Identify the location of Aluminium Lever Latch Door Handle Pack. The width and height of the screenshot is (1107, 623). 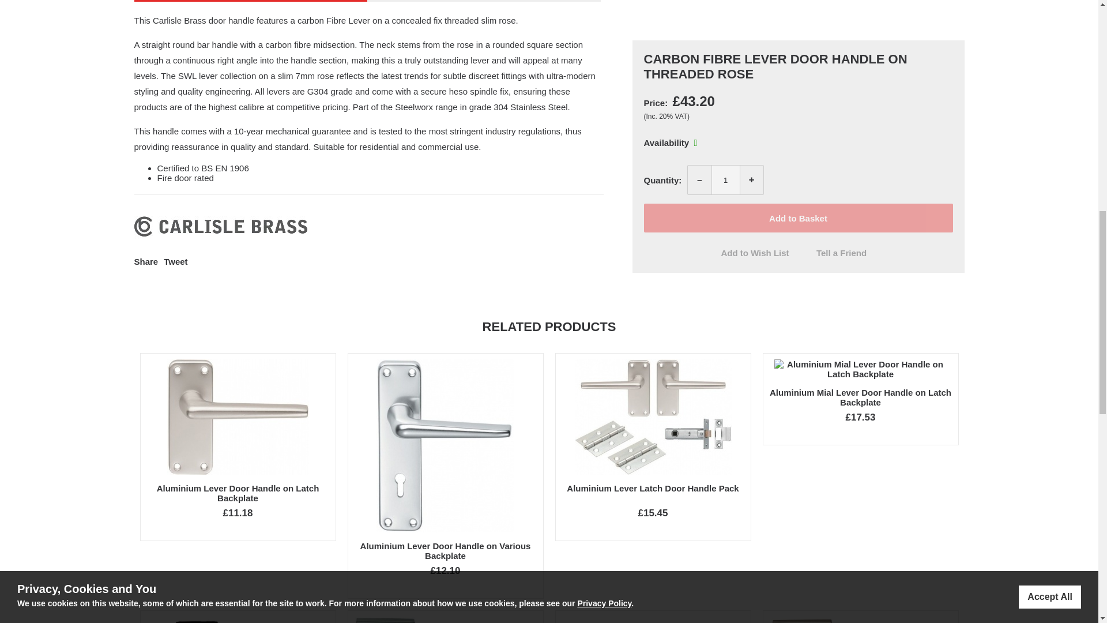
(653, 488).